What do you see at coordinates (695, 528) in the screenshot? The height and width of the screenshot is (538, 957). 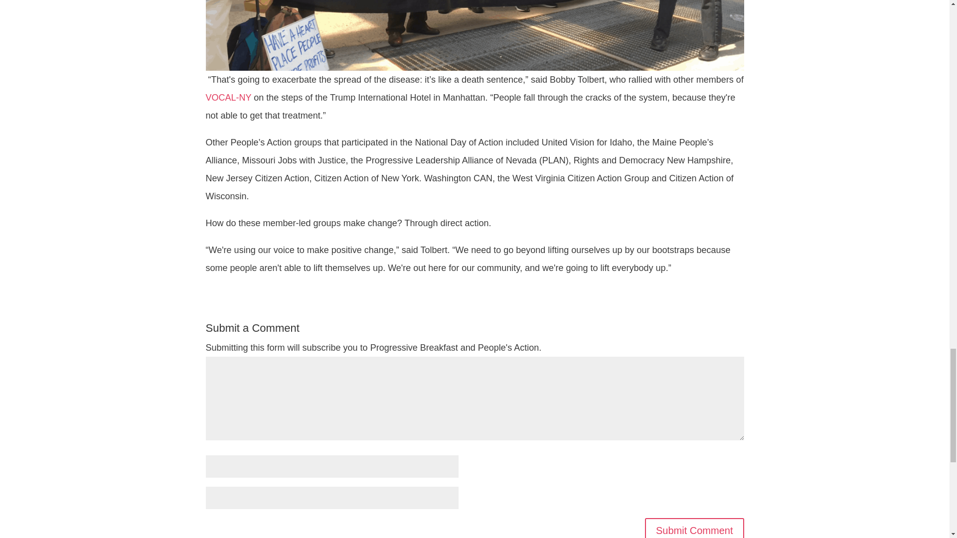 I see `Submit Comment` at bounding box center [695, 528].